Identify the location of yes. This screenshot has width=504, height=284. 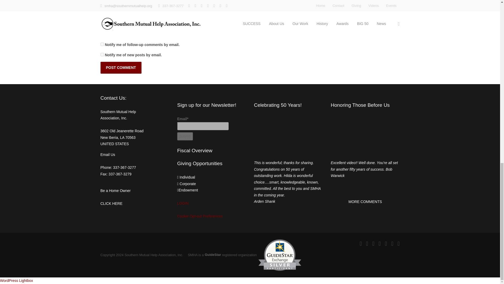
(102, 32).